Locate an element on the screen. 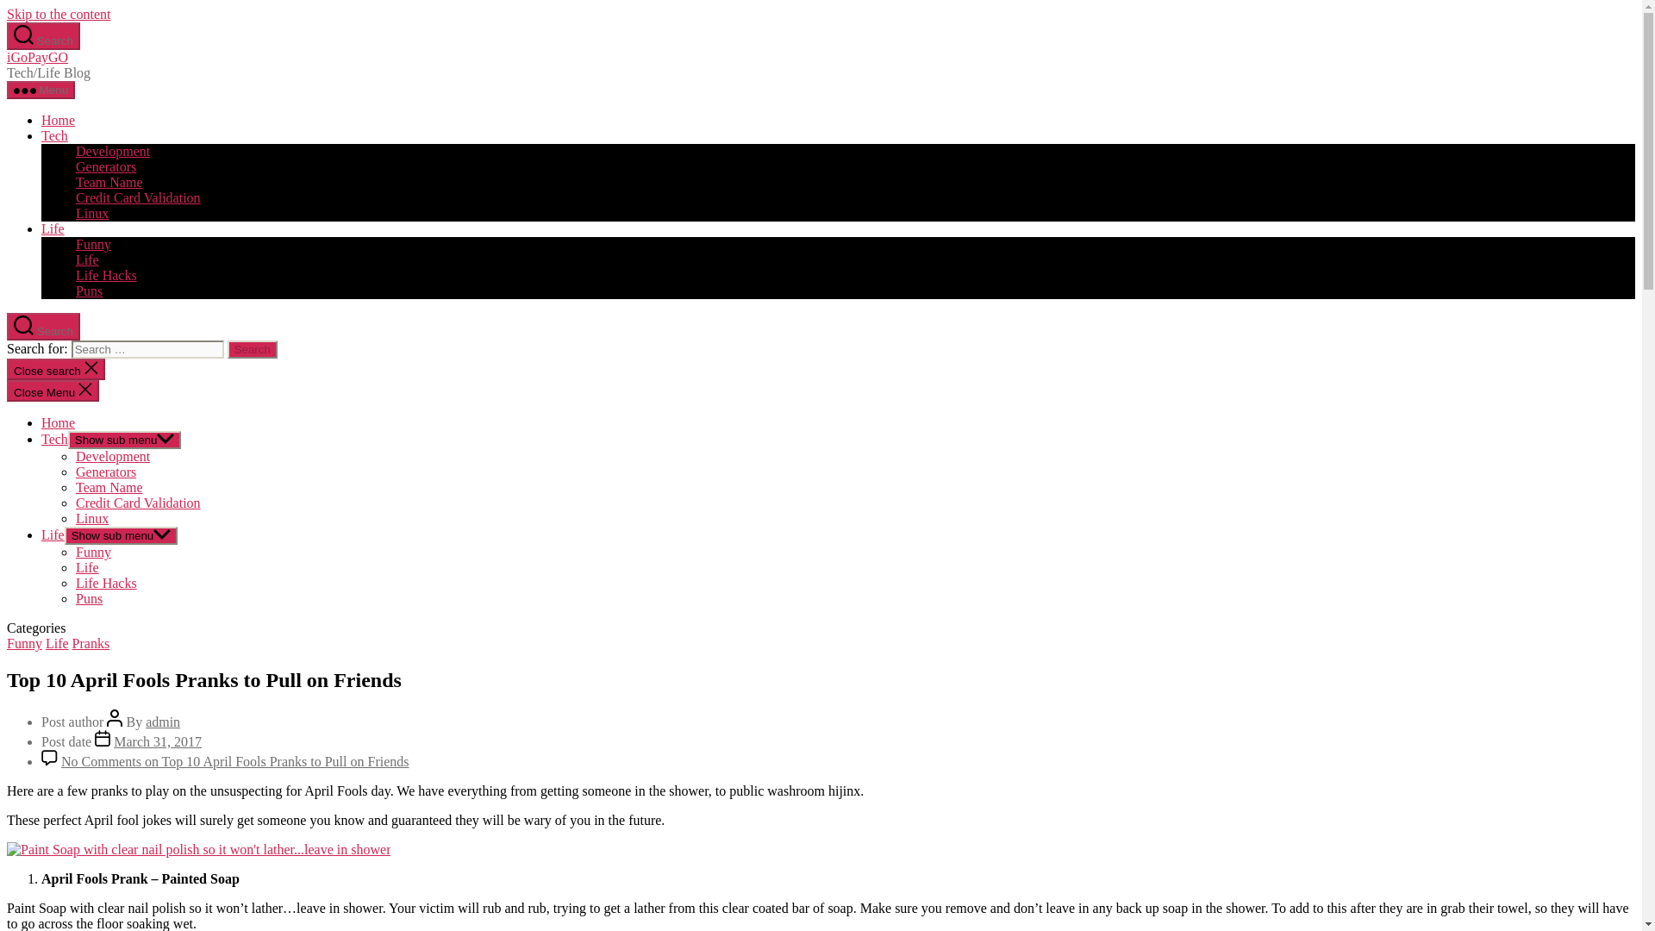 This screenshot has width=1655, height=931. March 31, 2017 is located at coordinates (158, 741).